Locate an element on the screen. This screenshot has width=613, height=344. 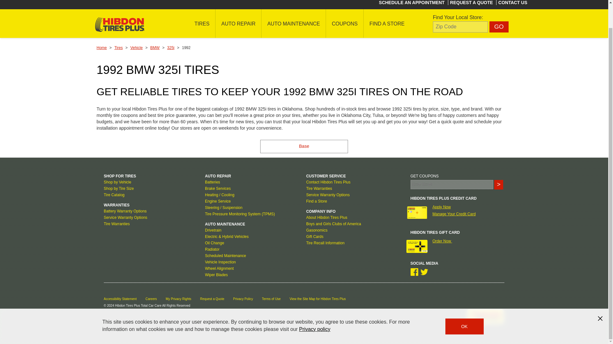
CONTACT US is located at coordinates (513, 3).